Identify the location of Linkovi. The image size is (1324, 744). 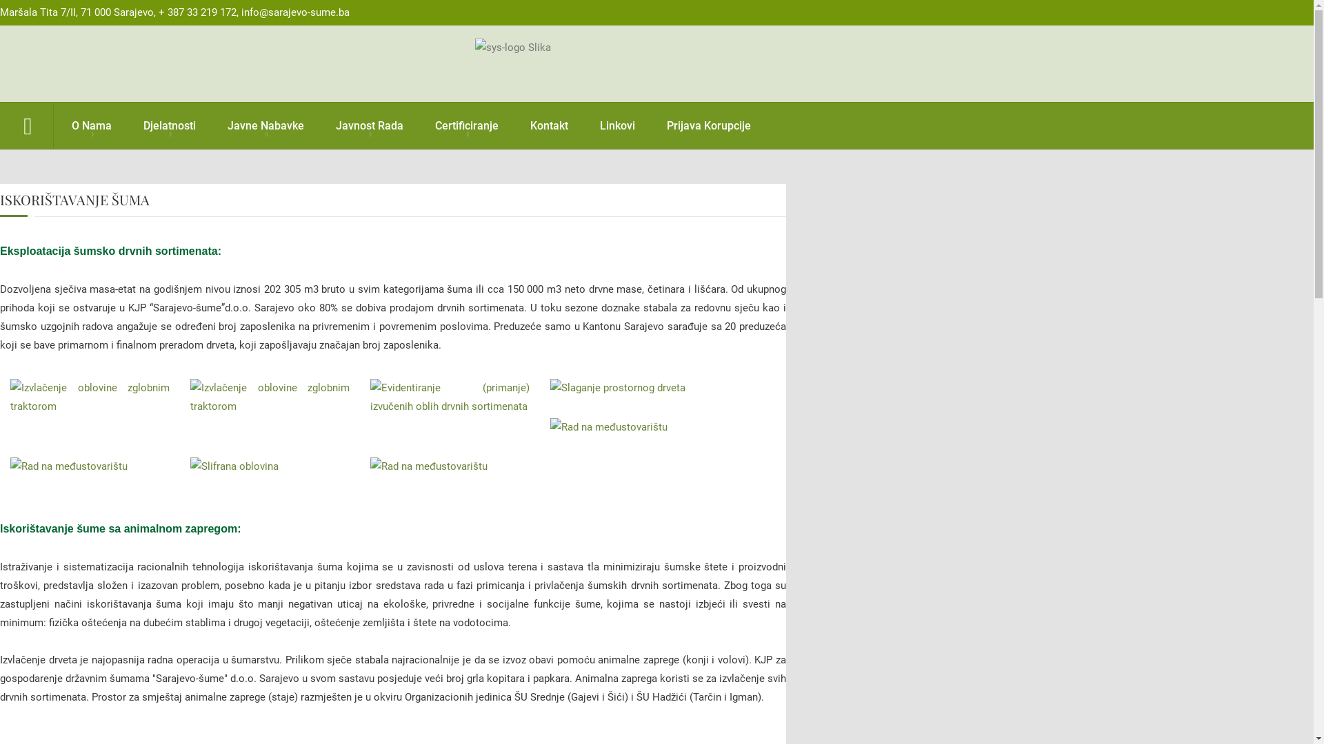
(618, 125).